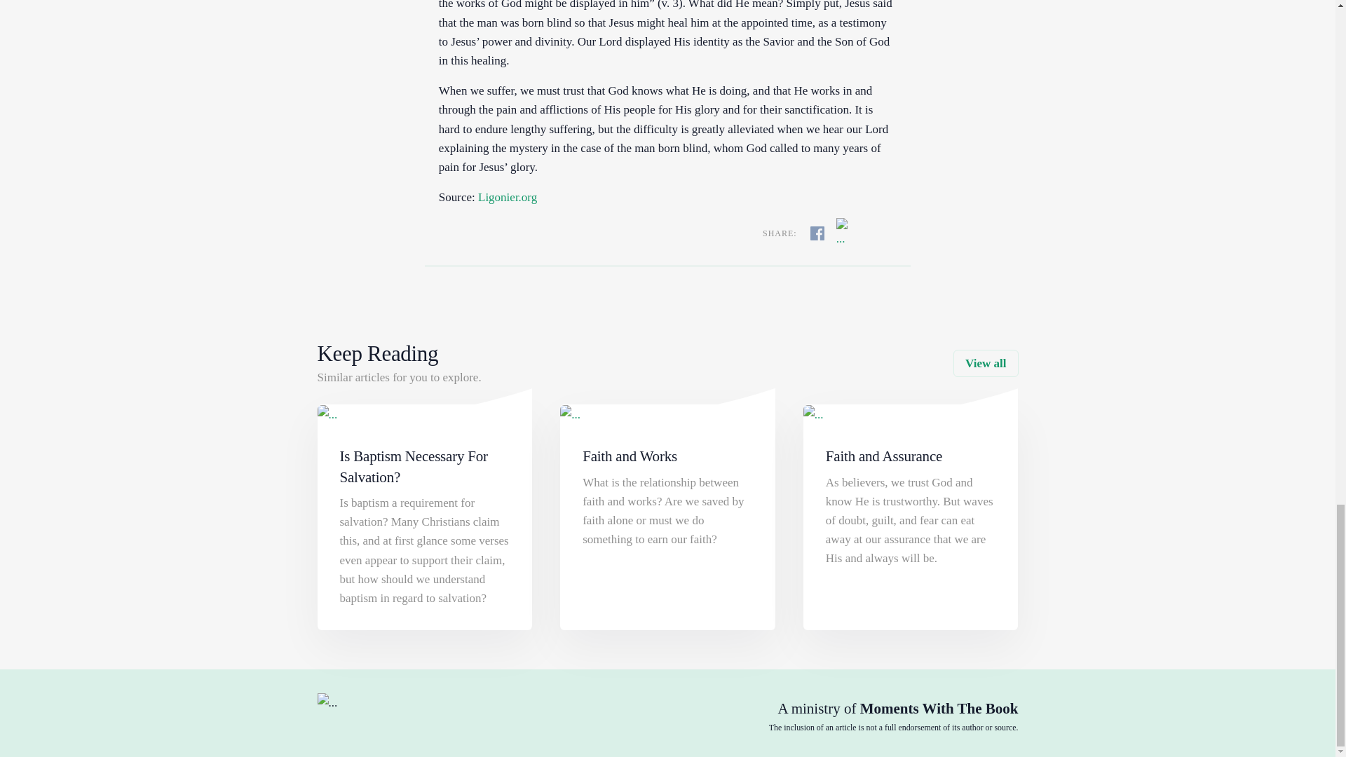 This screenshot has height=757, width=1346. I want to click on Ligonier.org, so click(508, 197).